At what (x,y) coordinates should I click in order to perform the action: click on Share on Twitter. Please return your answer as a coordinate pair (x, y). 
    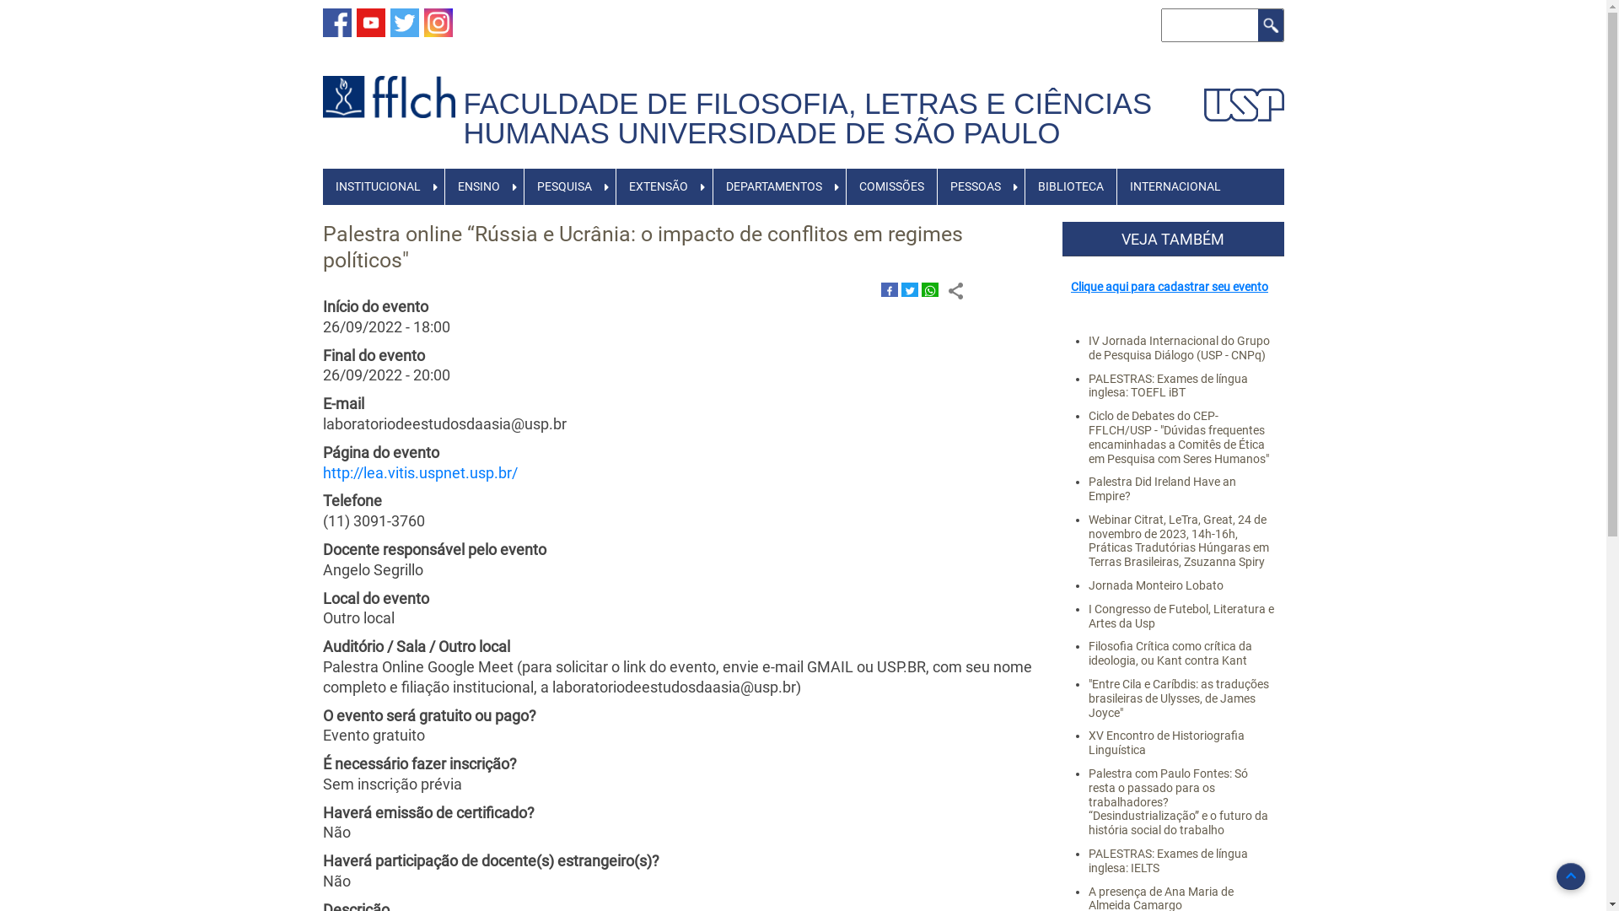
    Looking at the image, I should click on (910, 291).